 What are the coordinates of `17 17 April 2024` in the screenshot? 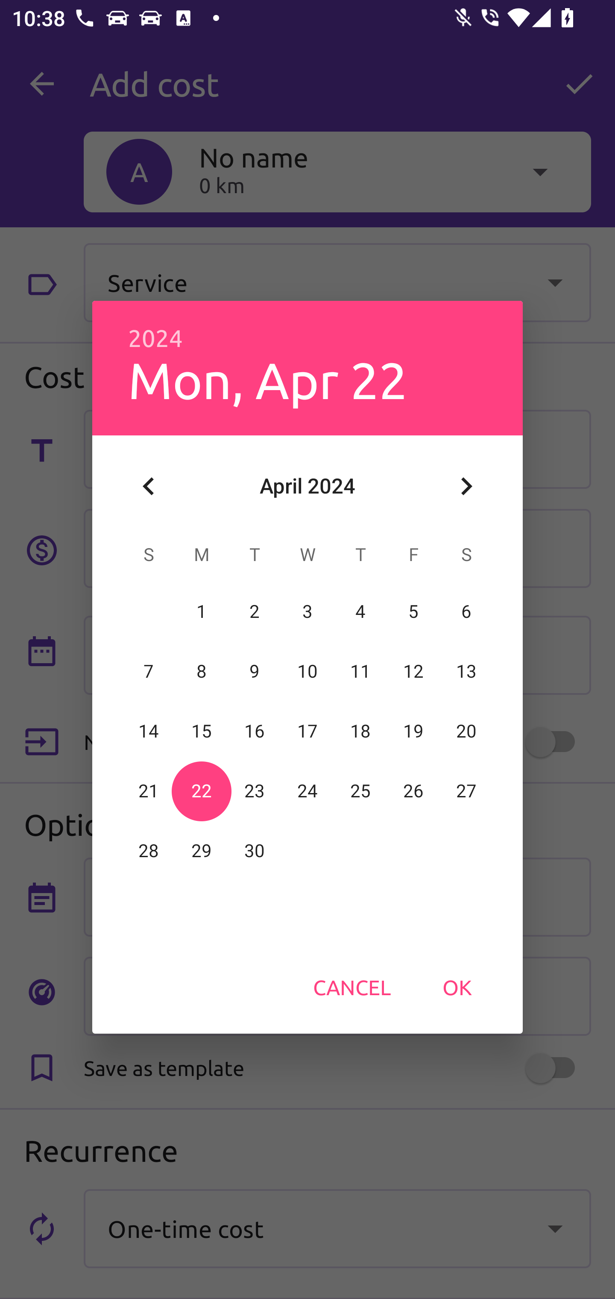 It's located at (307, 731).